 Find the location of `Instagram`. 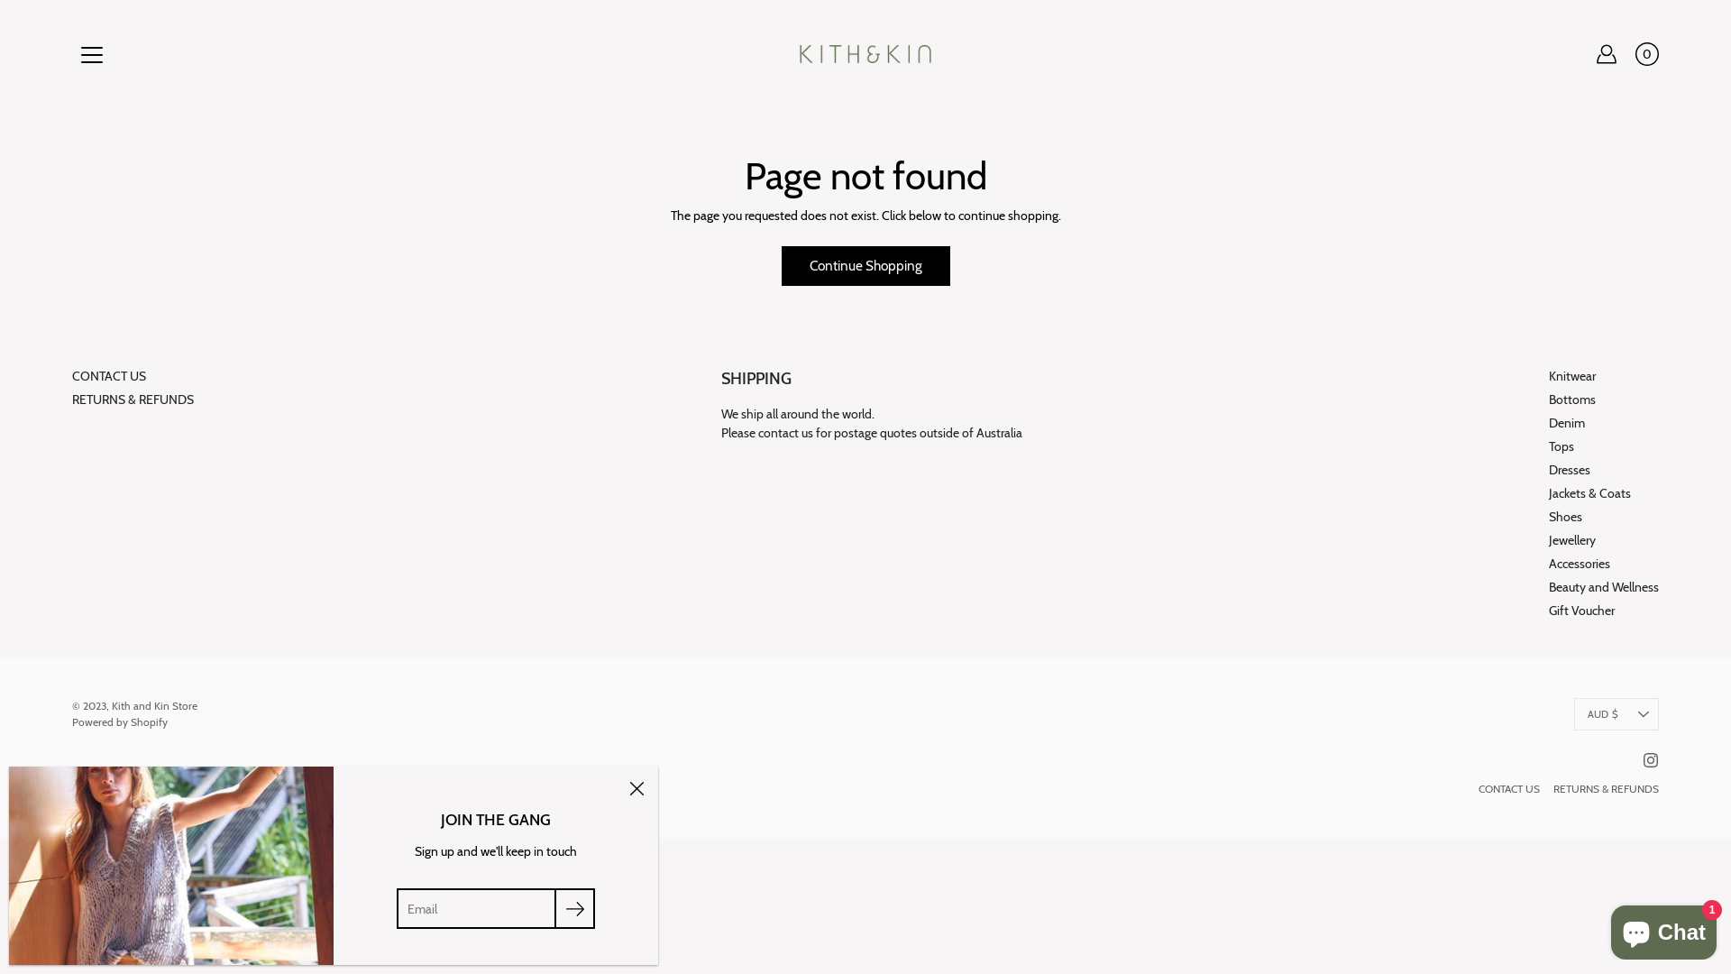

Instagram is located at coordinates (1651, 760).